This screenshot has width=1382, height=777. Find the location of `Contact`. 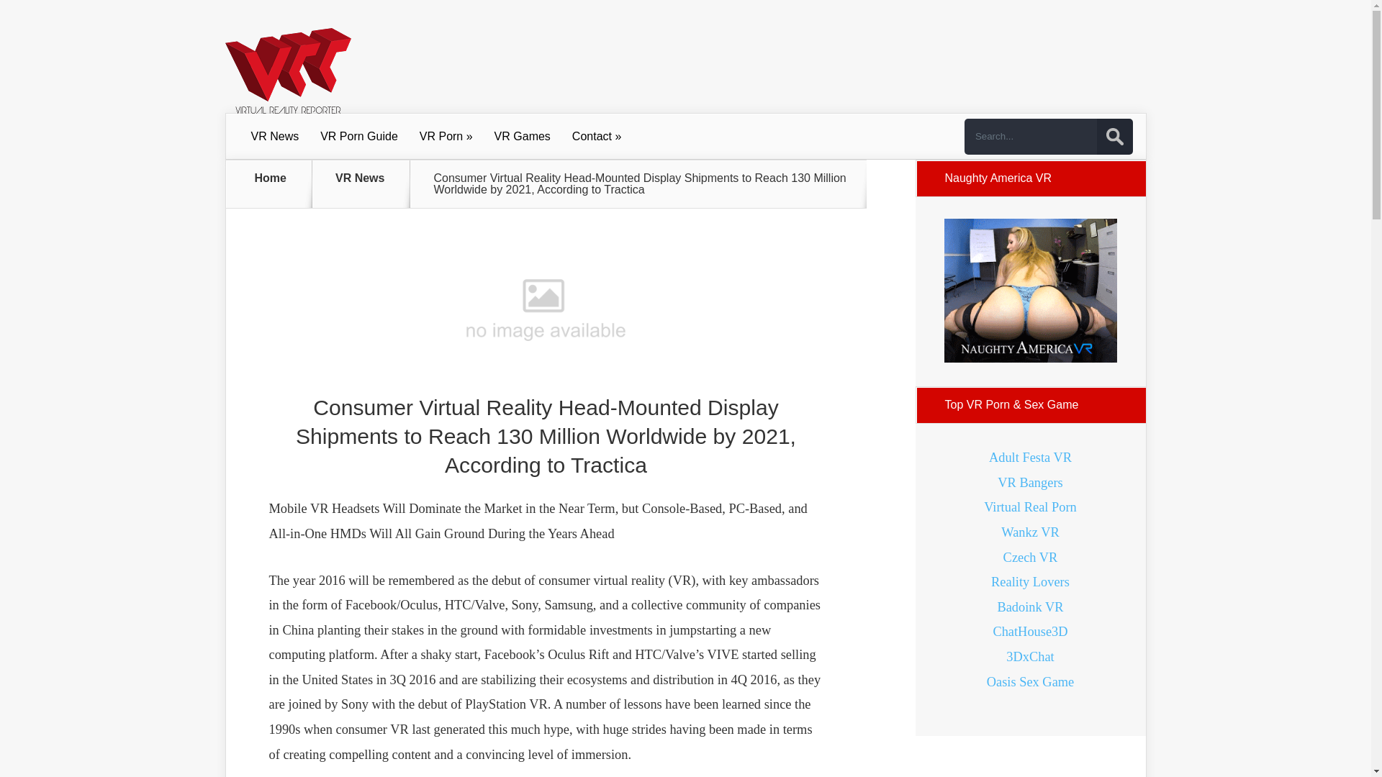

Contact is located at coordinates (596, 137).